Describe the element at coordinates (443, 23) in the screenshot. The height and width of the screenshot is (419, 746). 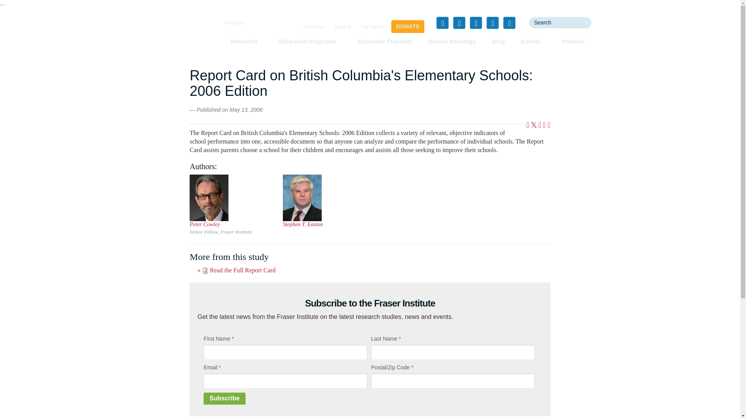
I see `Facebook` at that location.